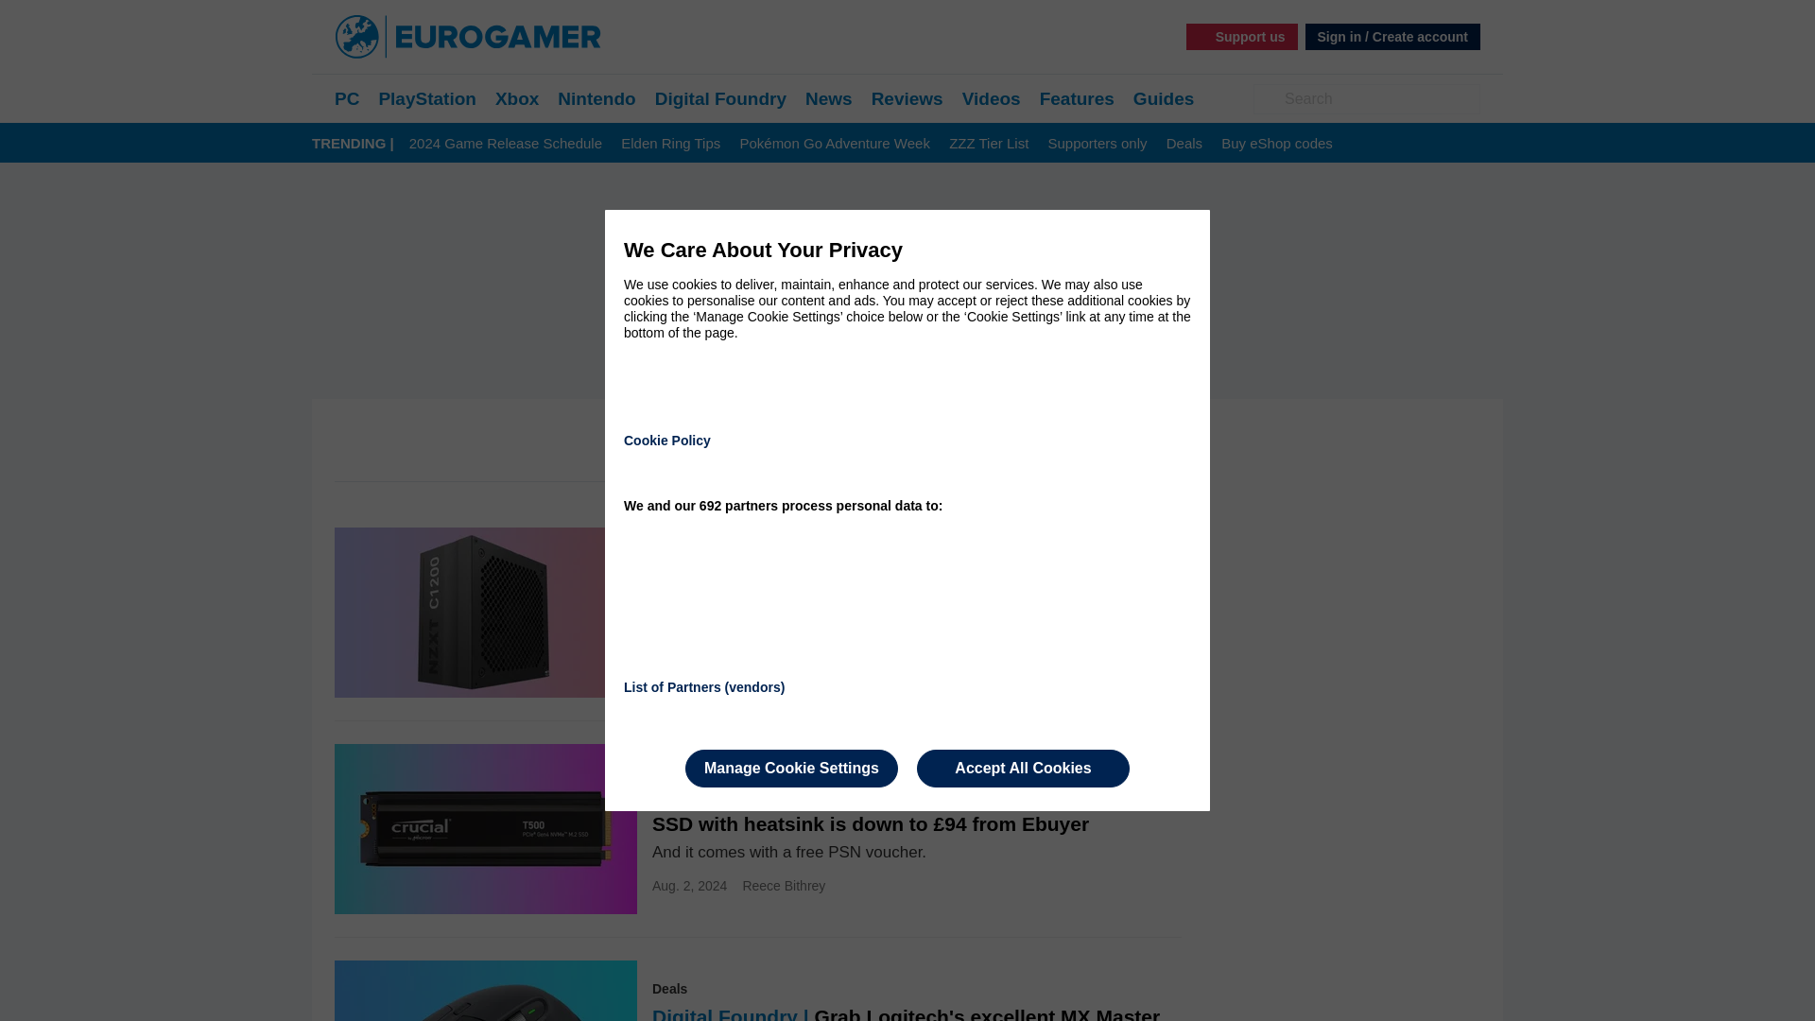  What do you see at coordinates (517, 98) in the screenshot?
I see `Xbox` at bounding box center [517, 98].